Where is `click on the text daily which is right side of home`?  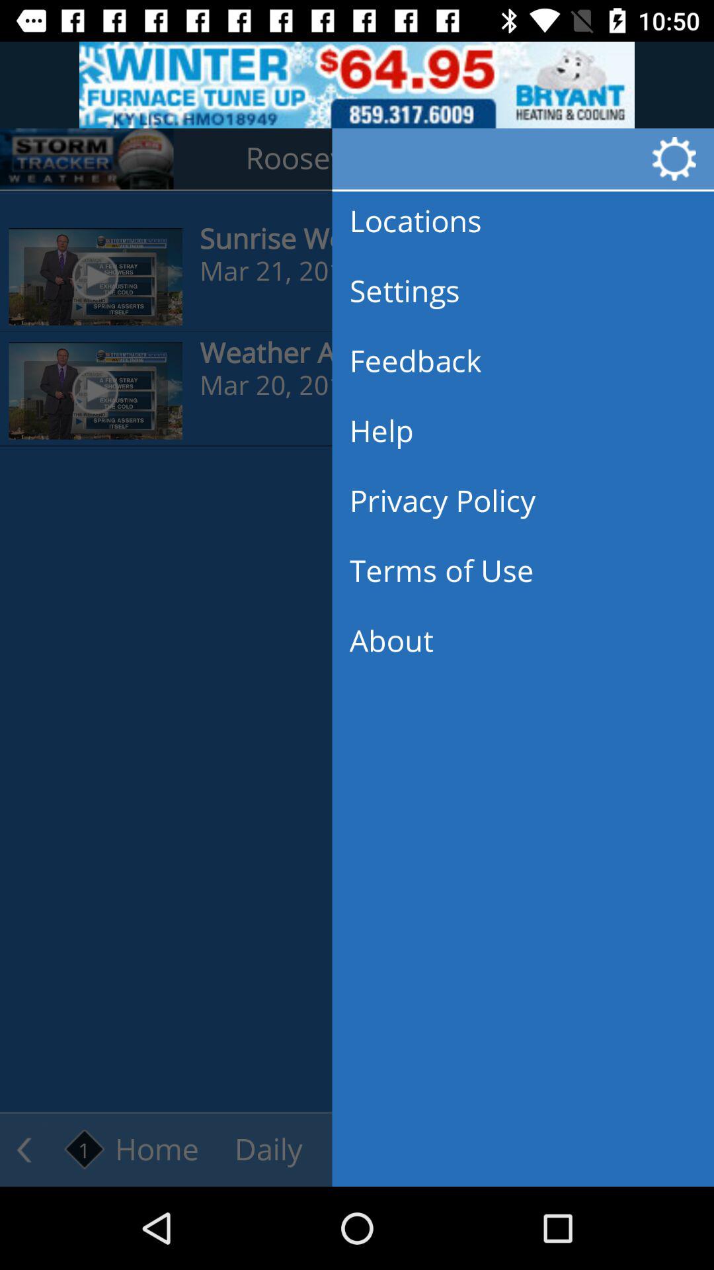
click on the text daily which is right side of home is located at coordinates (268, 1150).